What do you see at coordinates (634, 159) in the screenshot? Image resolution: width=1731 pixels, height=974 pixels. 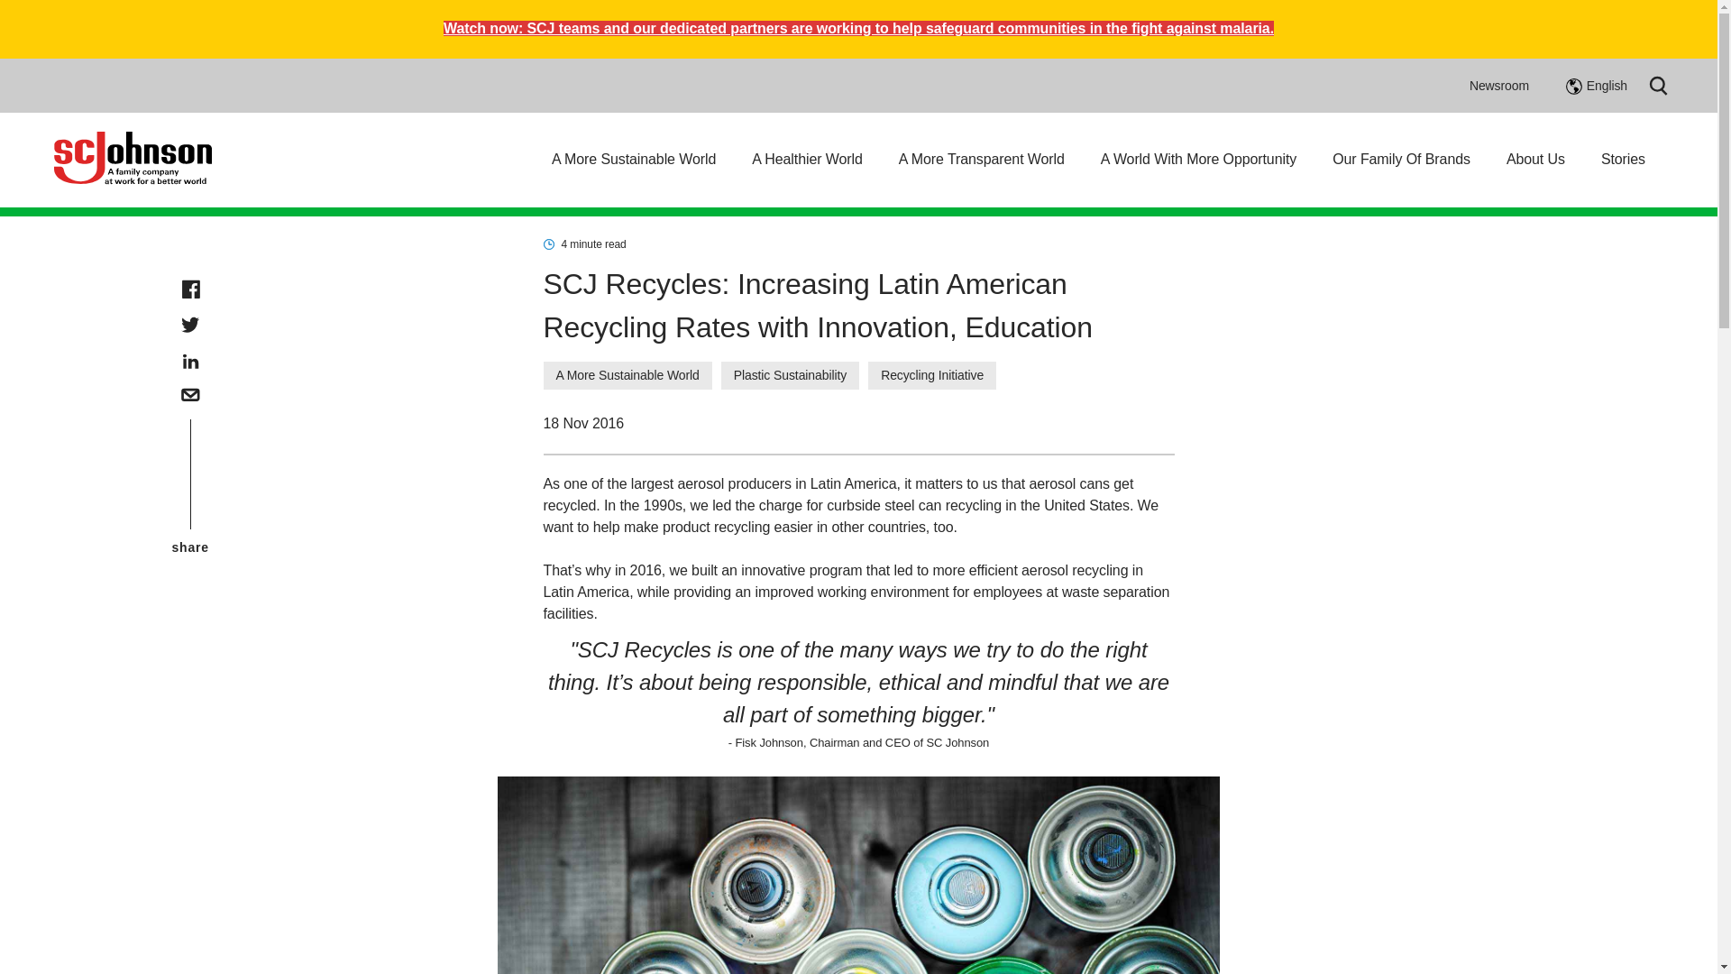 I see `A More Sustainable World` at bounding box center [634, 159].